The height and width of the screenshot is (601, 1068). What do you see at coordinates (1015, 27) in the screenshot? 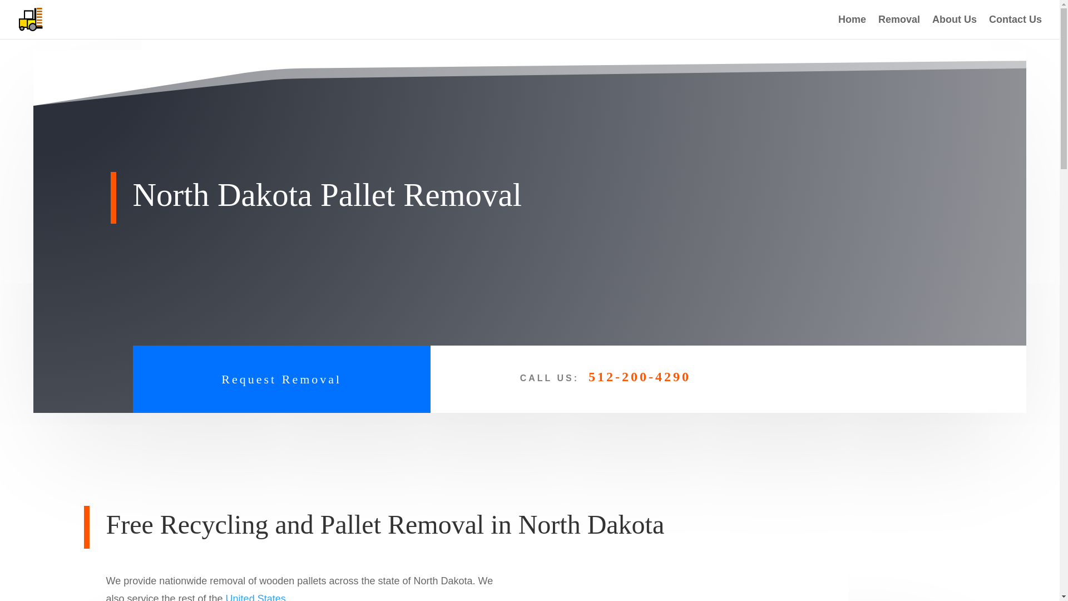
I see `Contact Us` at bounding box center [1015, 27].